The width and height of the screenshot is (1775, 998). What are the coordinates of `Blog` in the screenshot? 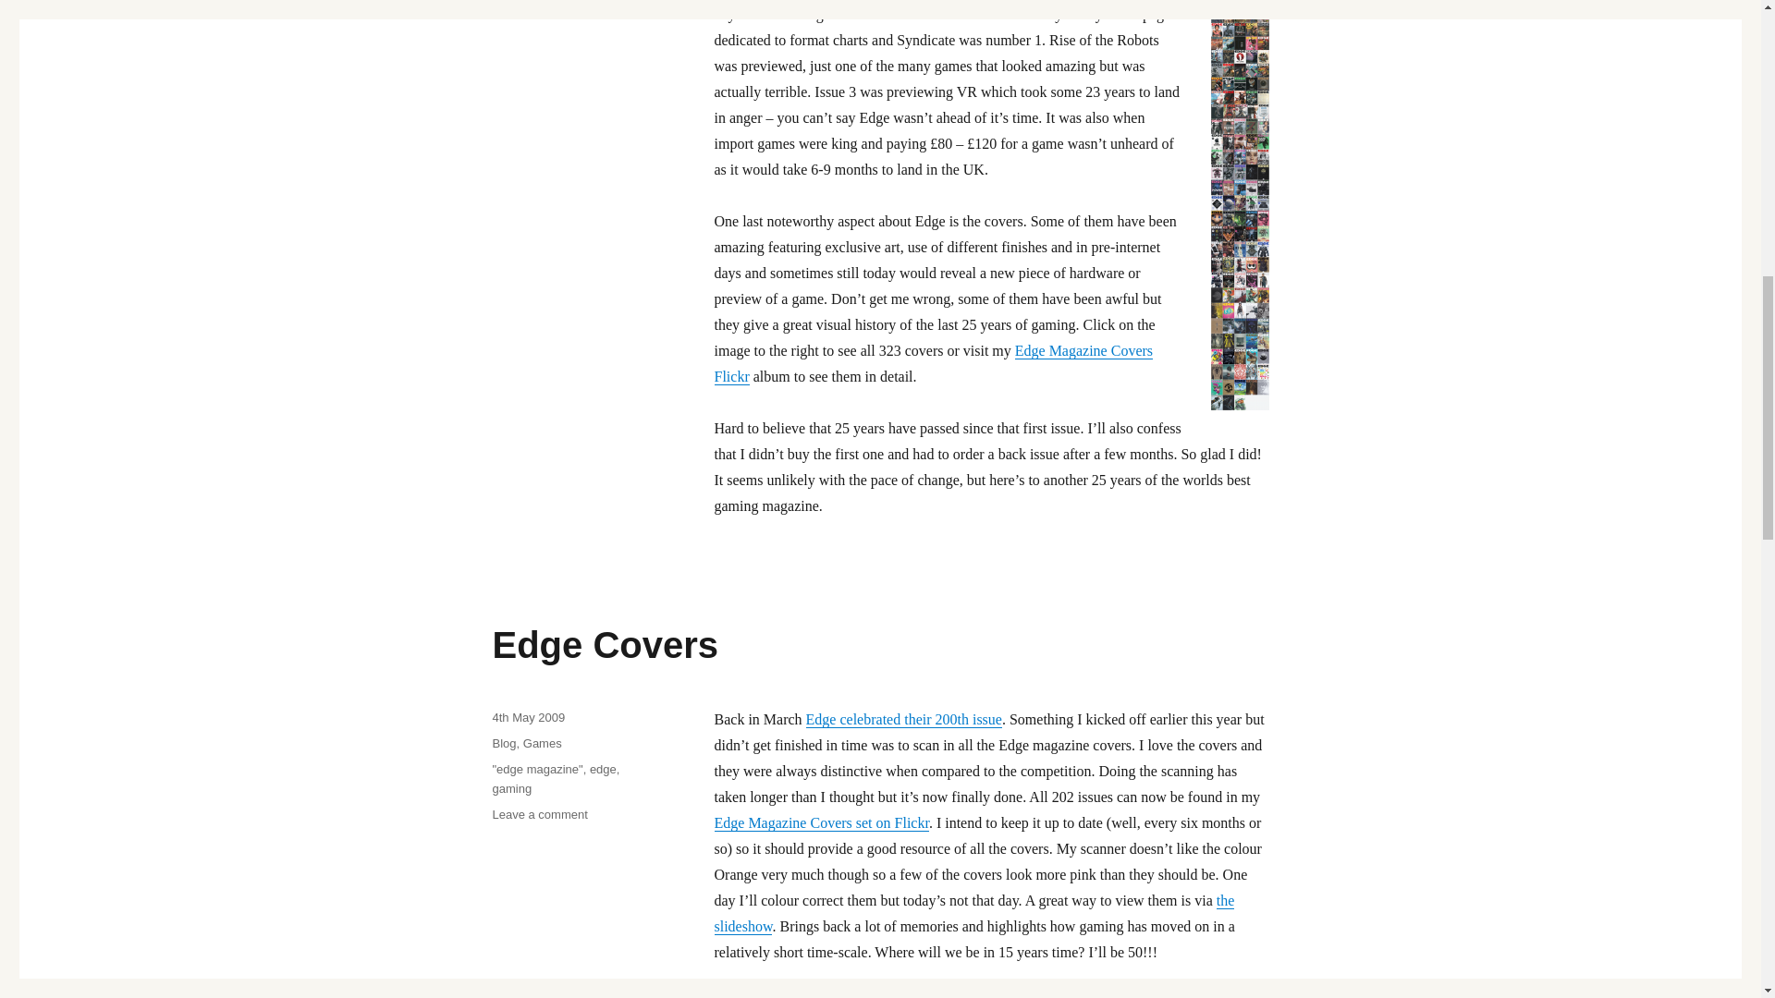 It's located at (503, 743).